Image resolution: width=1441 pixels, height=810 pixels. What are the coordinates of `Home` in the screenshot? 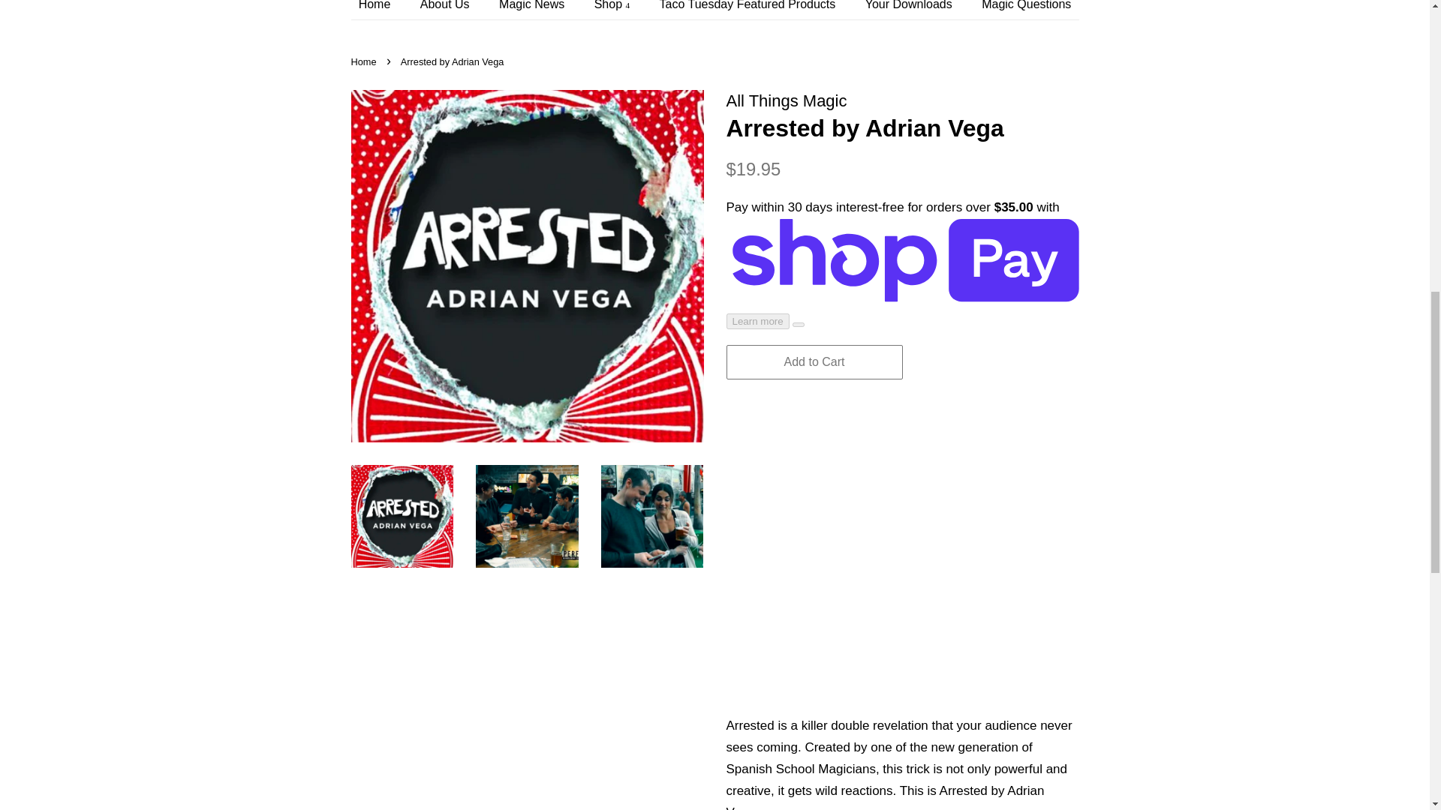 It's located at (383, 9).